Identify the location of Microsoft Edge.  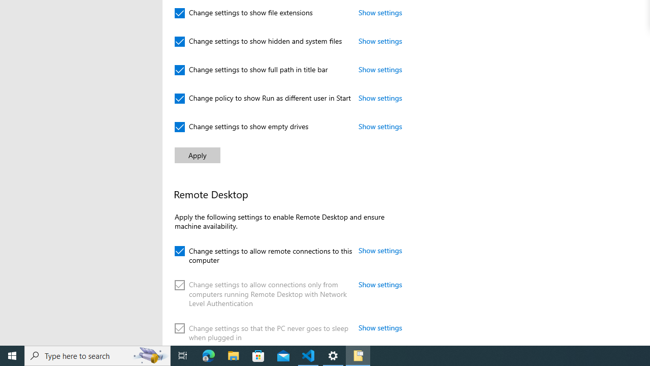
(209, 356).